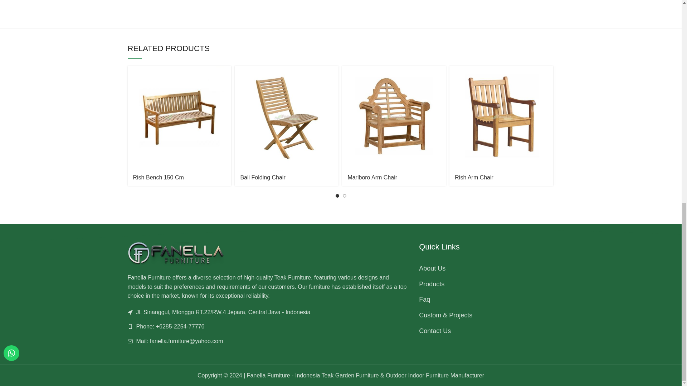  I want to click on wd-phone-light, so click(130, 327).